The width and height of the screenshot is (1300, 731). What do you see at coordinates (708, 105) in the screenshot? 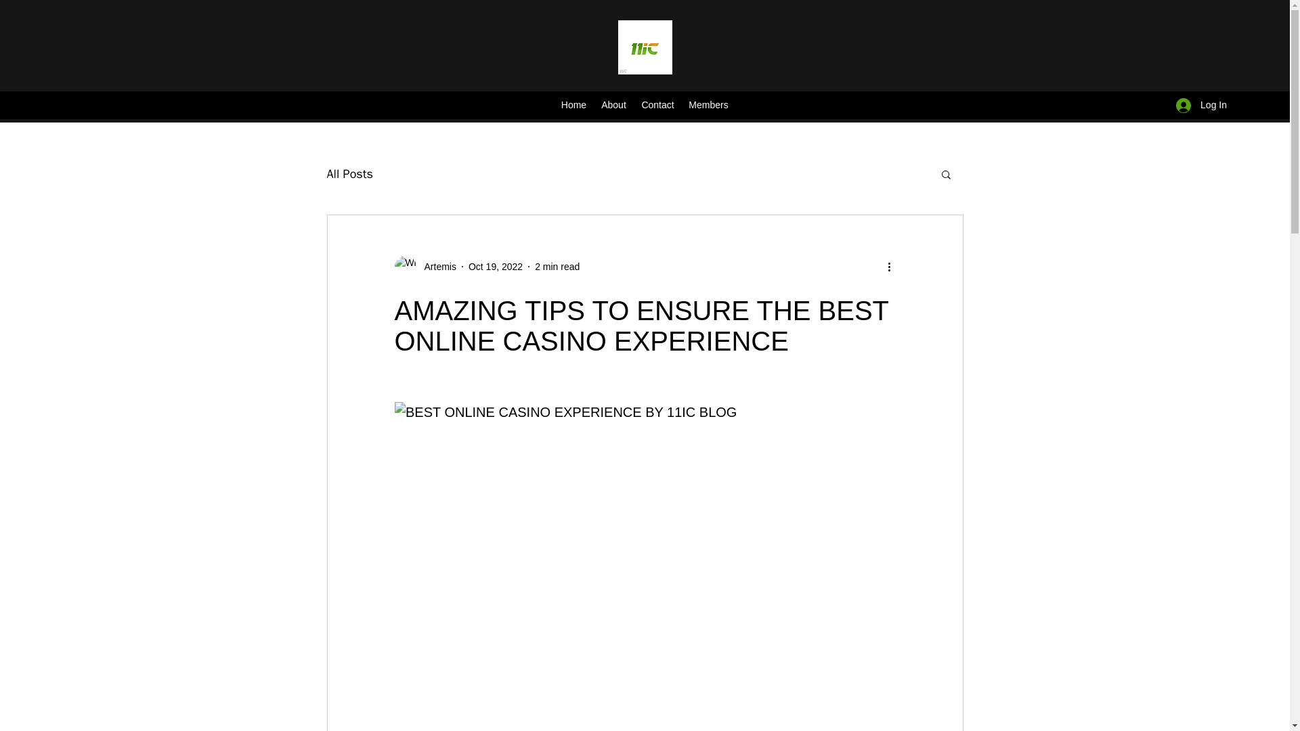
I see `Members` at bounding box center [708, 105].